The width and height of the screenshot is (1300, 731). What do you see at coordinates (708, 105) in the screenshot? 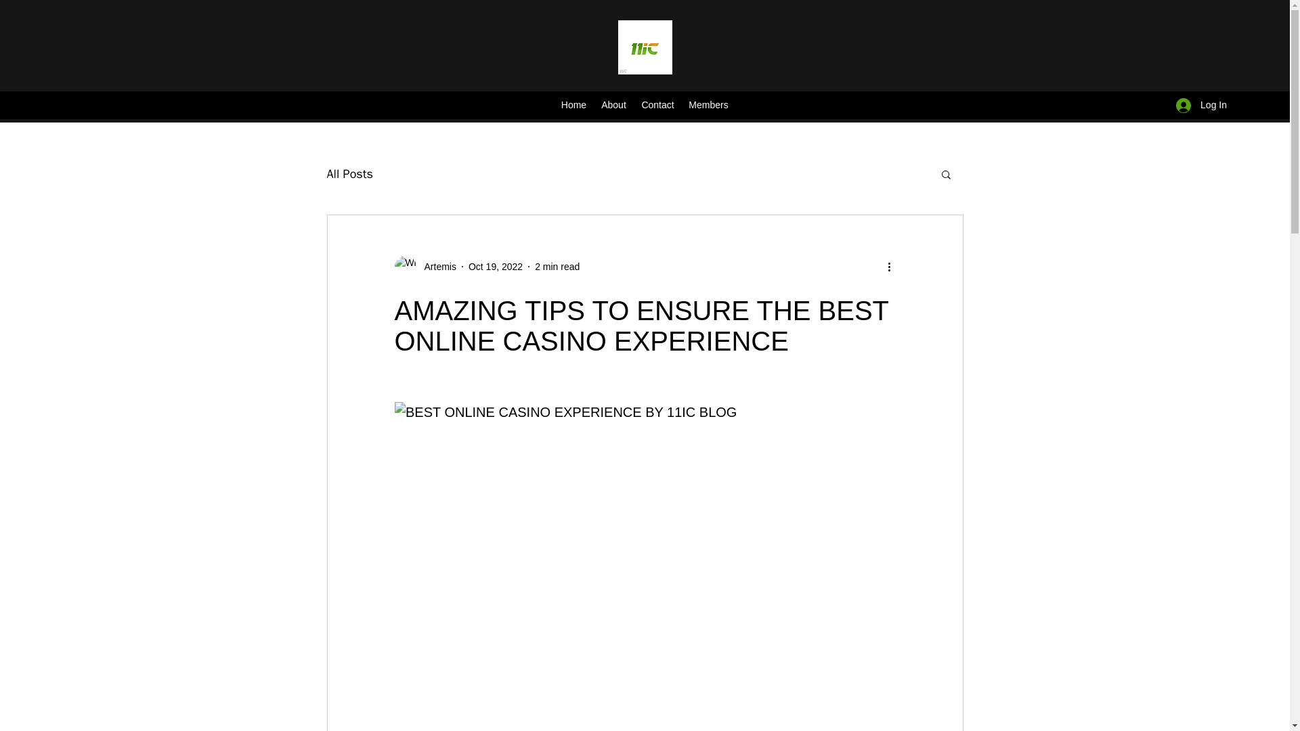
I see `Members` at bounding box center [708, 105].